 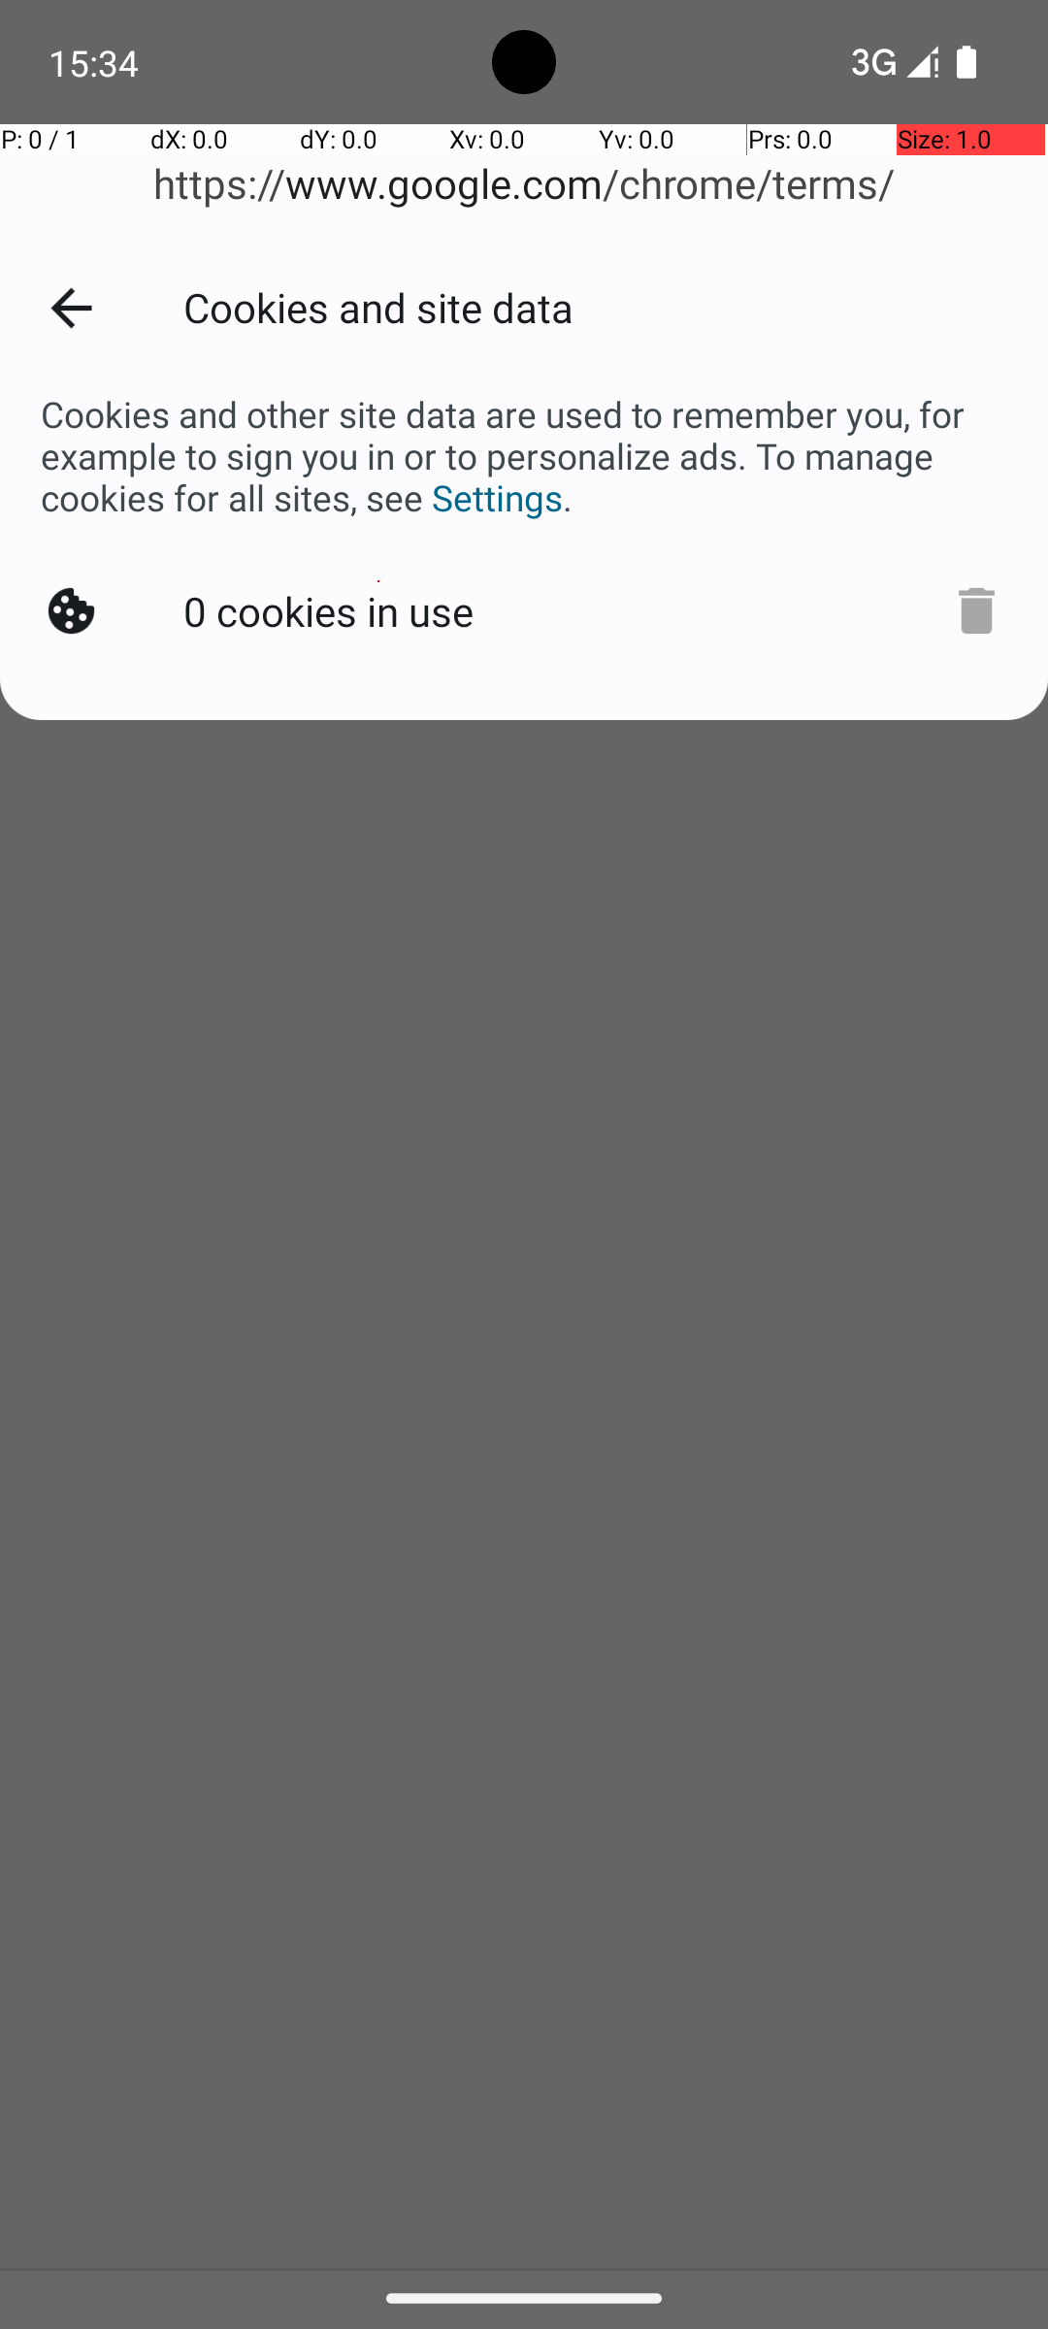 I want to click on Delete cookies?, so click(x=976, y=611).